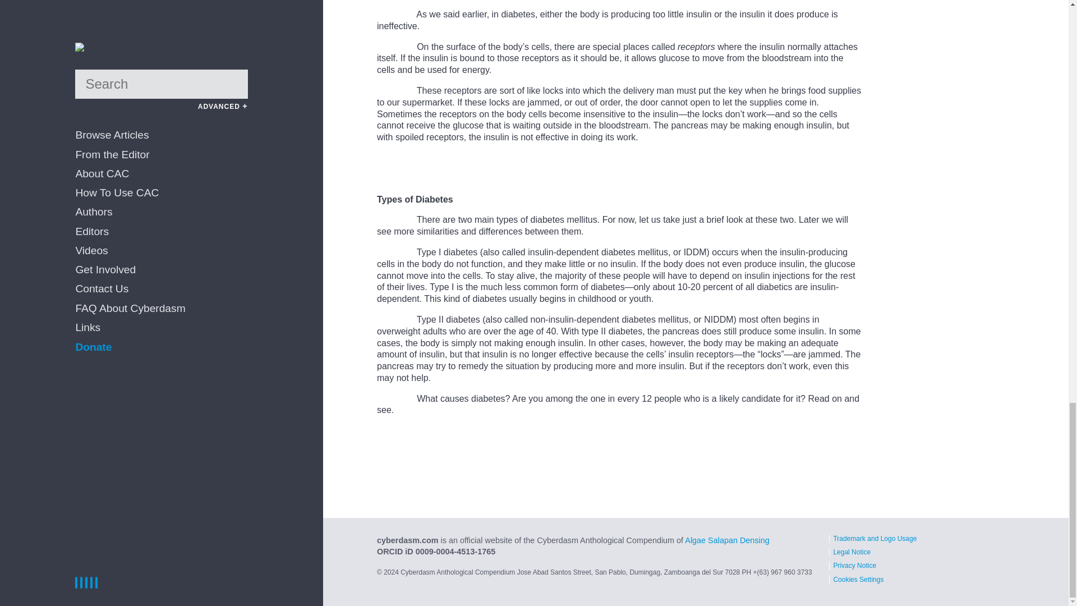  Describe the element at coordinates (727, 540) in the screenshot. I see `Algae Salapan Densing` at that location.